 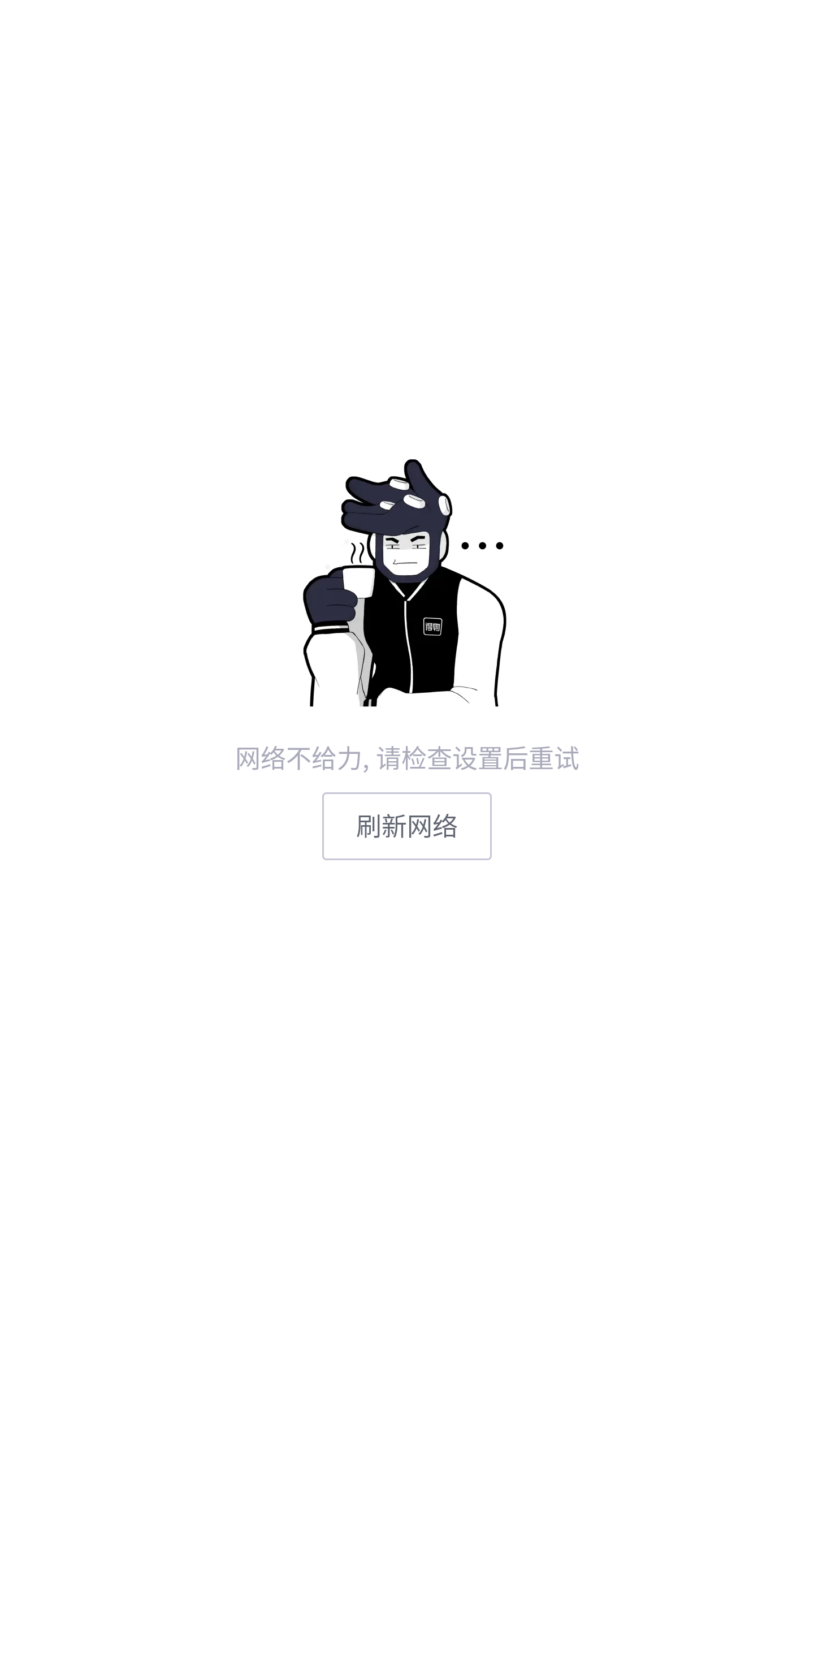 What do you see at coordinates (407, 826) in the screenshot?
I see `刷新网络` at bounding box center [407, 826].